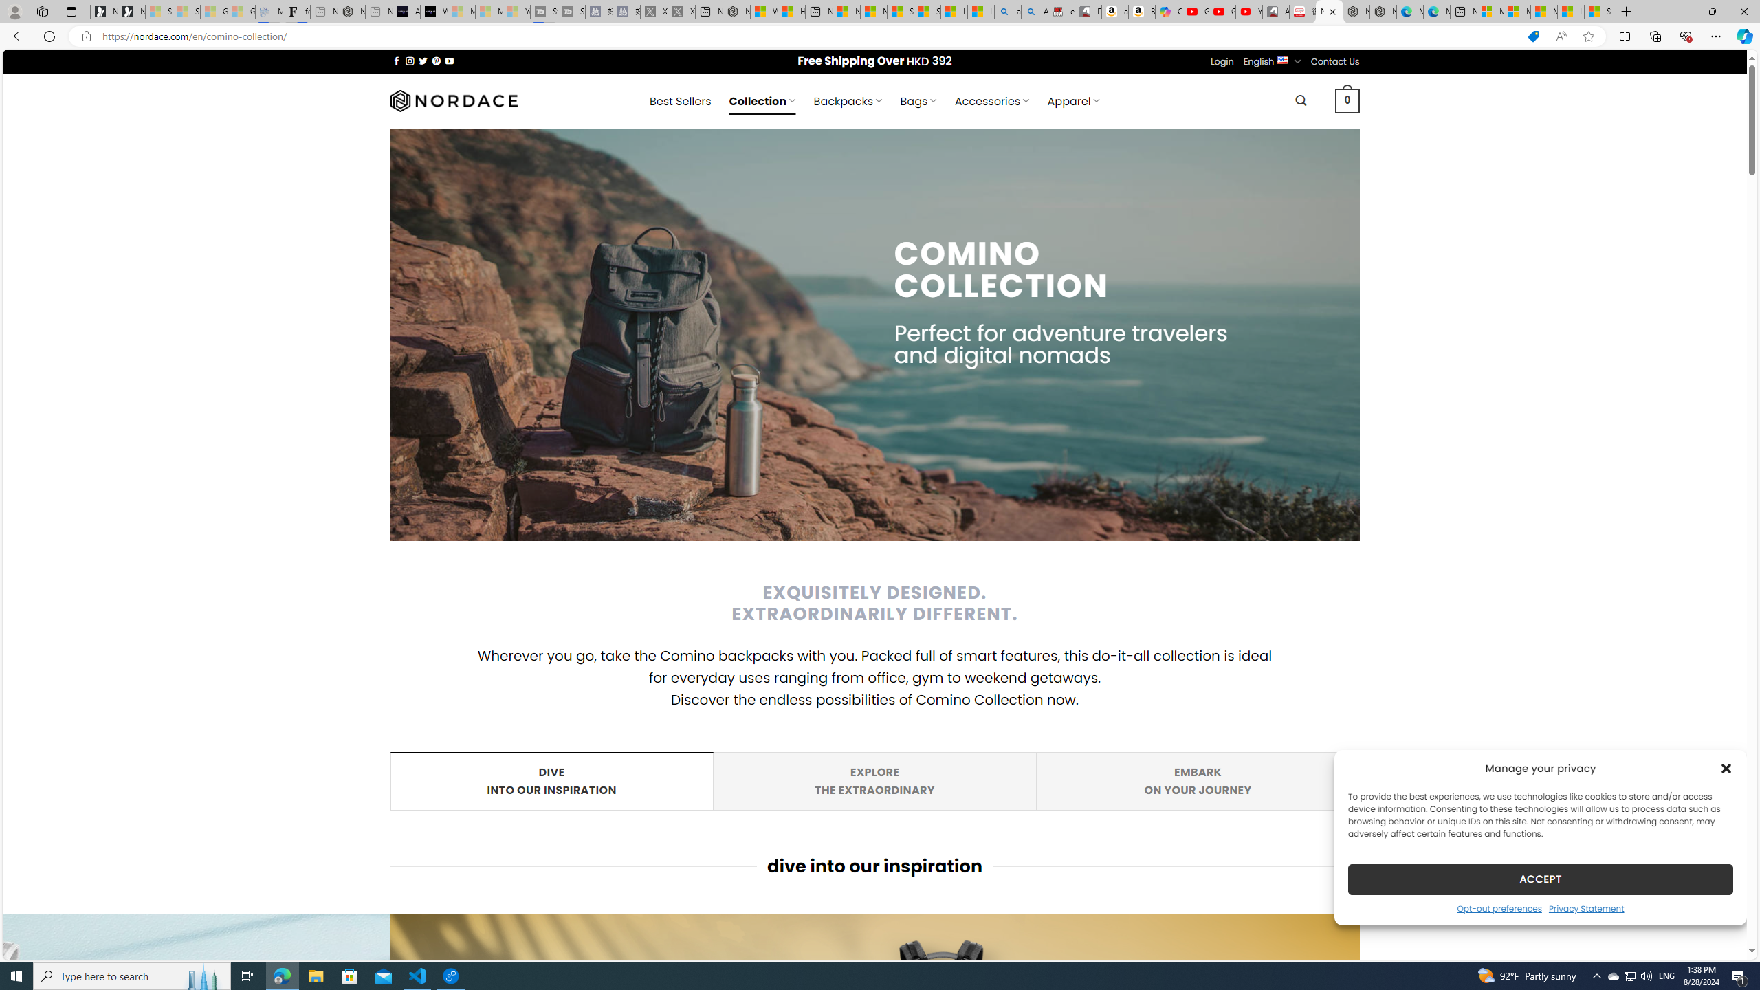 The width and height of the screenshot is (1760, 990). Describe the element at coordinates (1035, 12) in the screenshot. I see `Amazon Echo Dot PNG - Search Images` at that location.